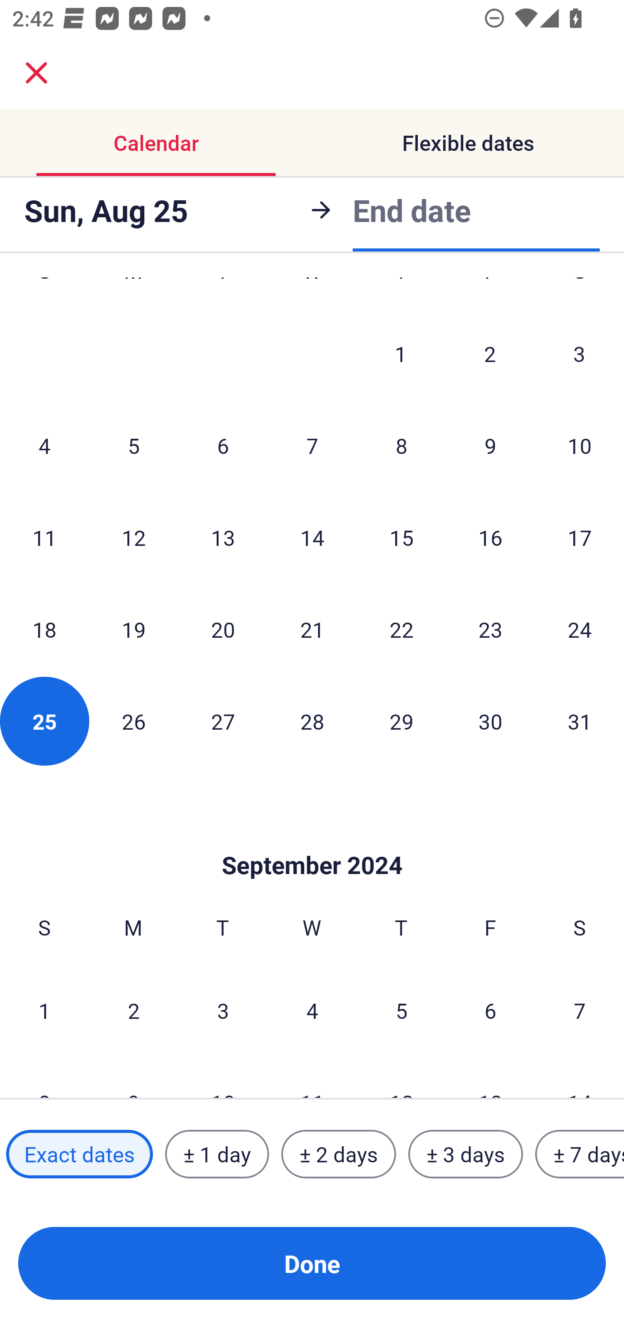 This screenshot has height=1318, width=624. What do you see at coordinates (401, 721) in the screenshot?
I see `29 Thursday, August 29, 2024` at bounding box center [401, 721].